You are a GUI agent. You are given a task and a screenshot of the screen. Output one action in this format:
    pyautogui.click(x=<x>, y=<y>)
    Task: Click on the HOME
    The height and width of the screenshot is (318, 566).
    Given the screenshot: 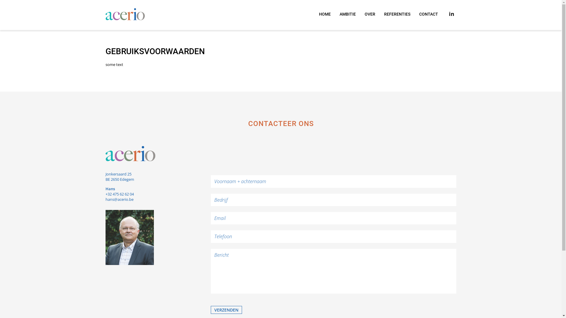 What is the action you would take?
    pyautogui.click(x=325, y=14)
    